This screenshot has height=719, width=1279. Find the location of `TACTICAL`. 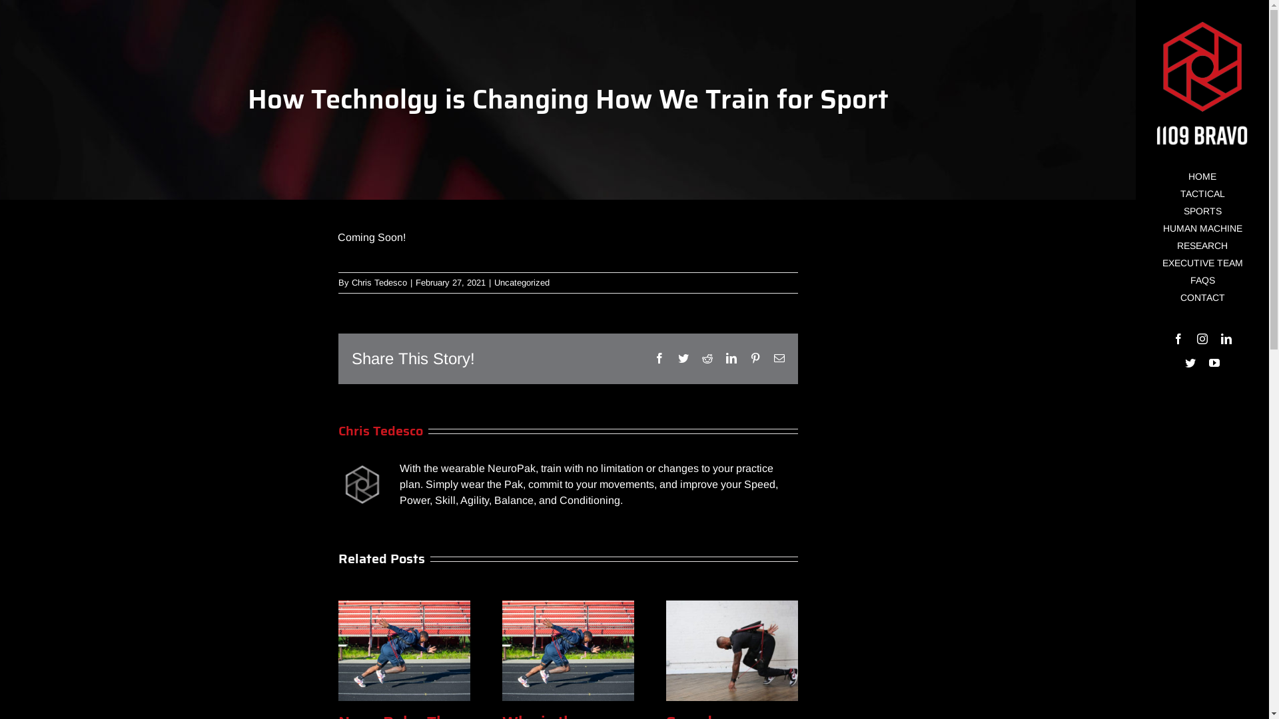

TACTICAL is located at coordinates (1202, 194).